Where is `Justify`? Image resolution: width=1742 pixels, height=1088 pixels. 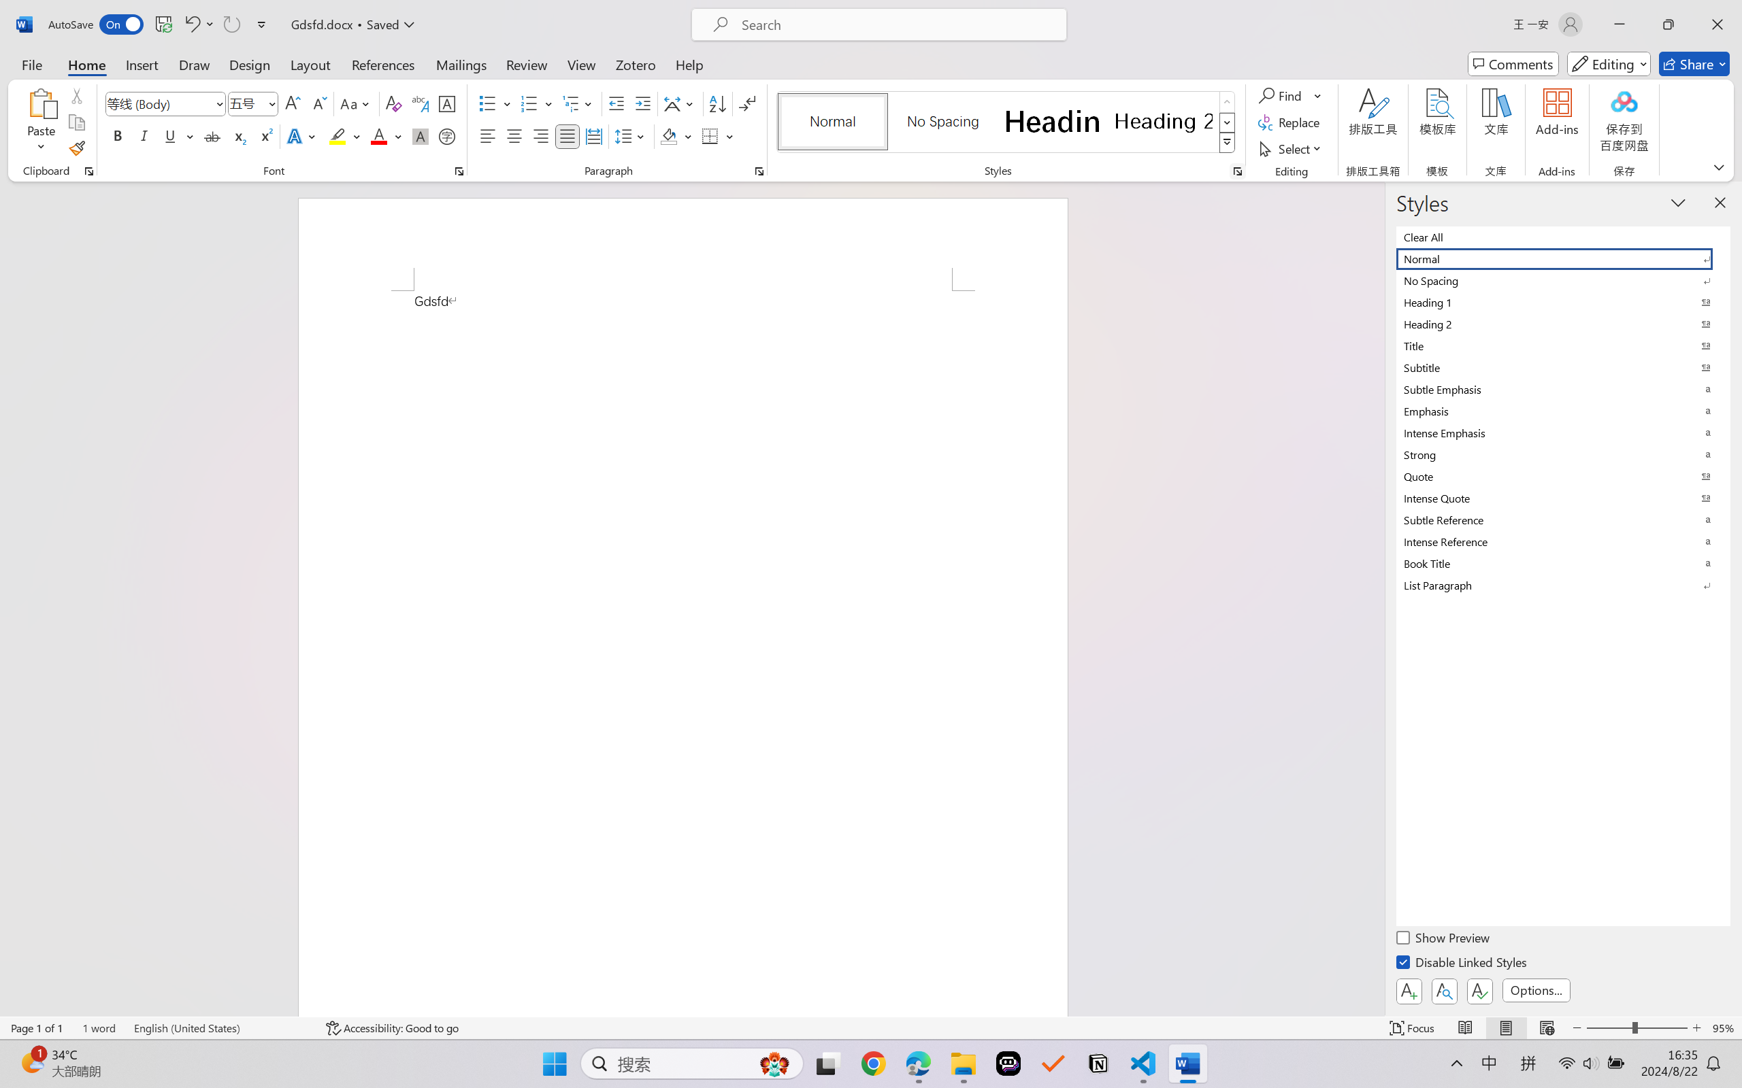
Justify is located at coordinates (568, 136).